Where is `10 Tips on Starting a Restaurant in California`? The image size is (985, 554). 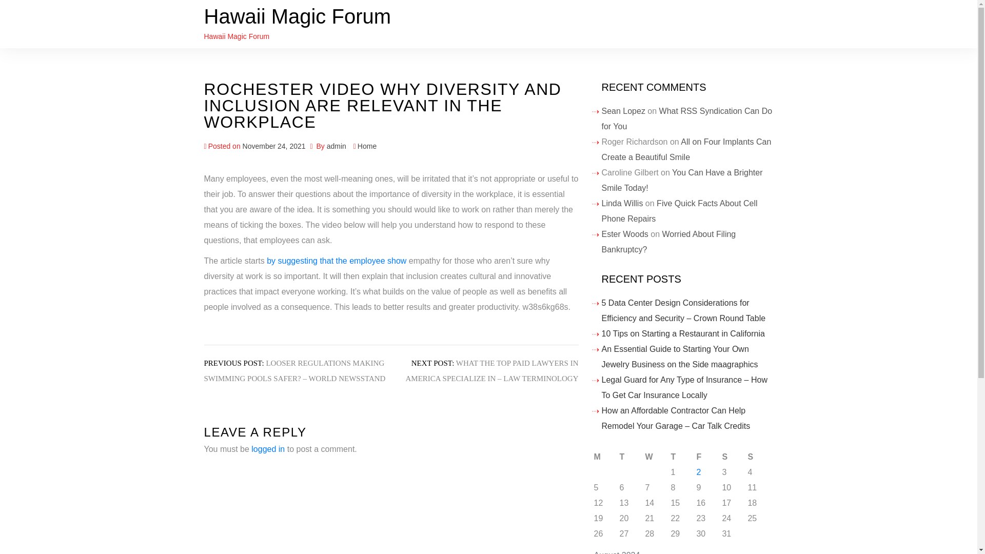
10 Tips on Starting a Restaurant in California is located at coordinates (682, 333).